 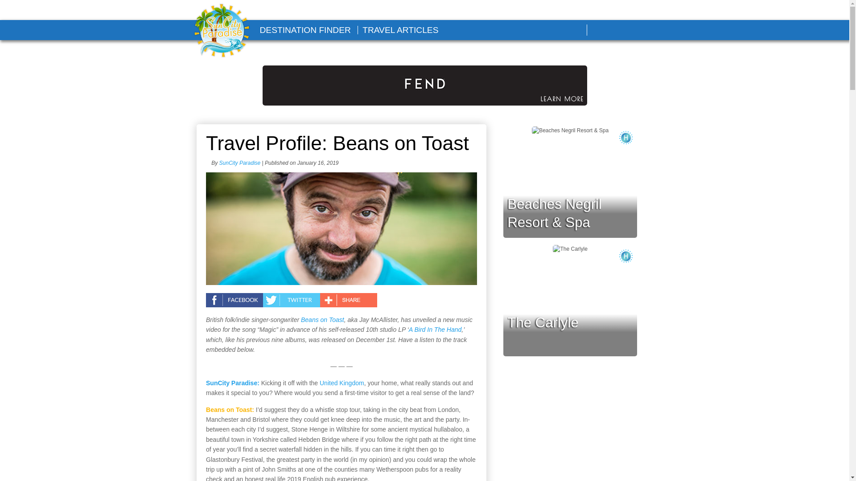 What do you see at coordinates (435, 330) in the screenshot?
I see `A Bird In The Hand` at bounding box center [435, 330].